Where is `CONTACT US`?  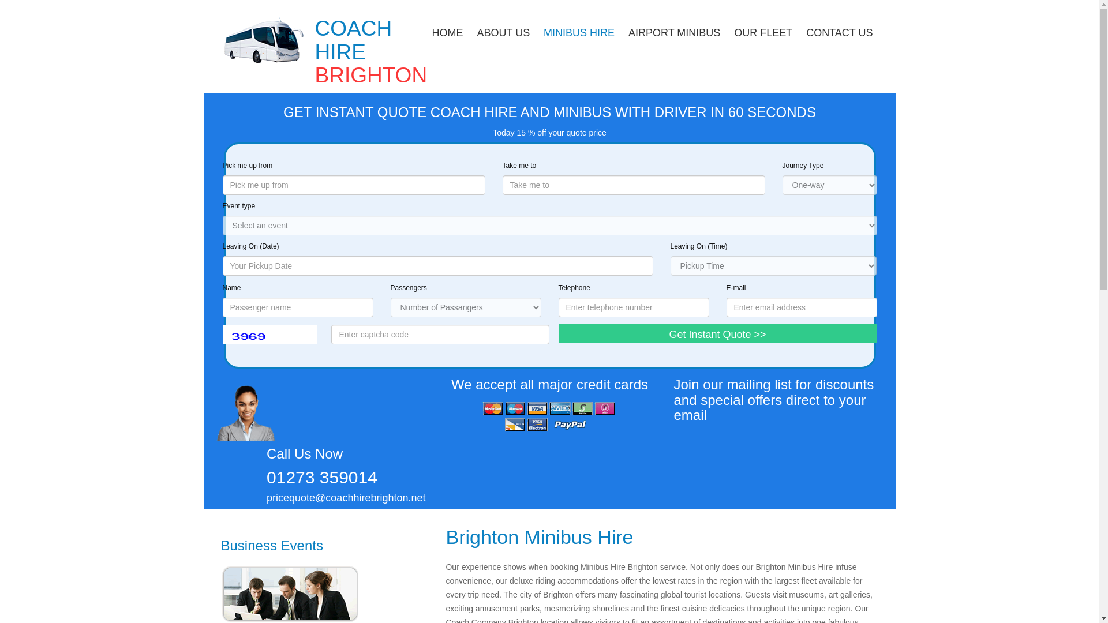
CONTACT US is located at coordinates (839, 30).